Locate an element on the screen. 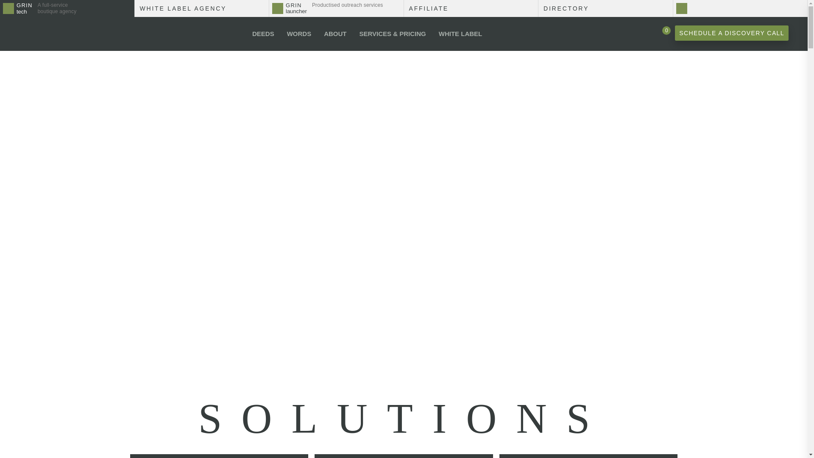 Image resolution: width=814 pixels, height=458 pixels. WHITE LABEL is located at coordinates (460, 34).